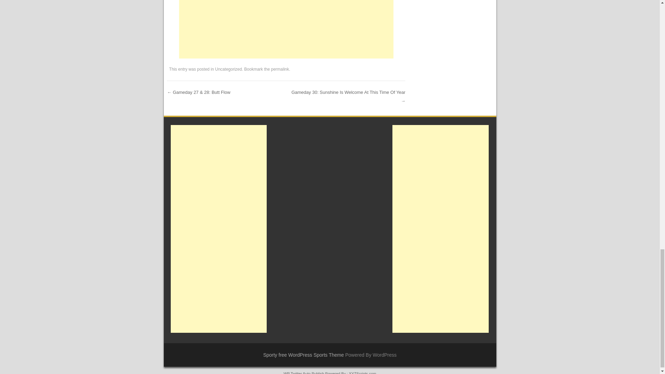 Image resolution: width=665 pixels, height=374 pixels. What do you see at coordinates (280, 69) in the screenshot?
I see `permalink` at bounding box center [280, 69].